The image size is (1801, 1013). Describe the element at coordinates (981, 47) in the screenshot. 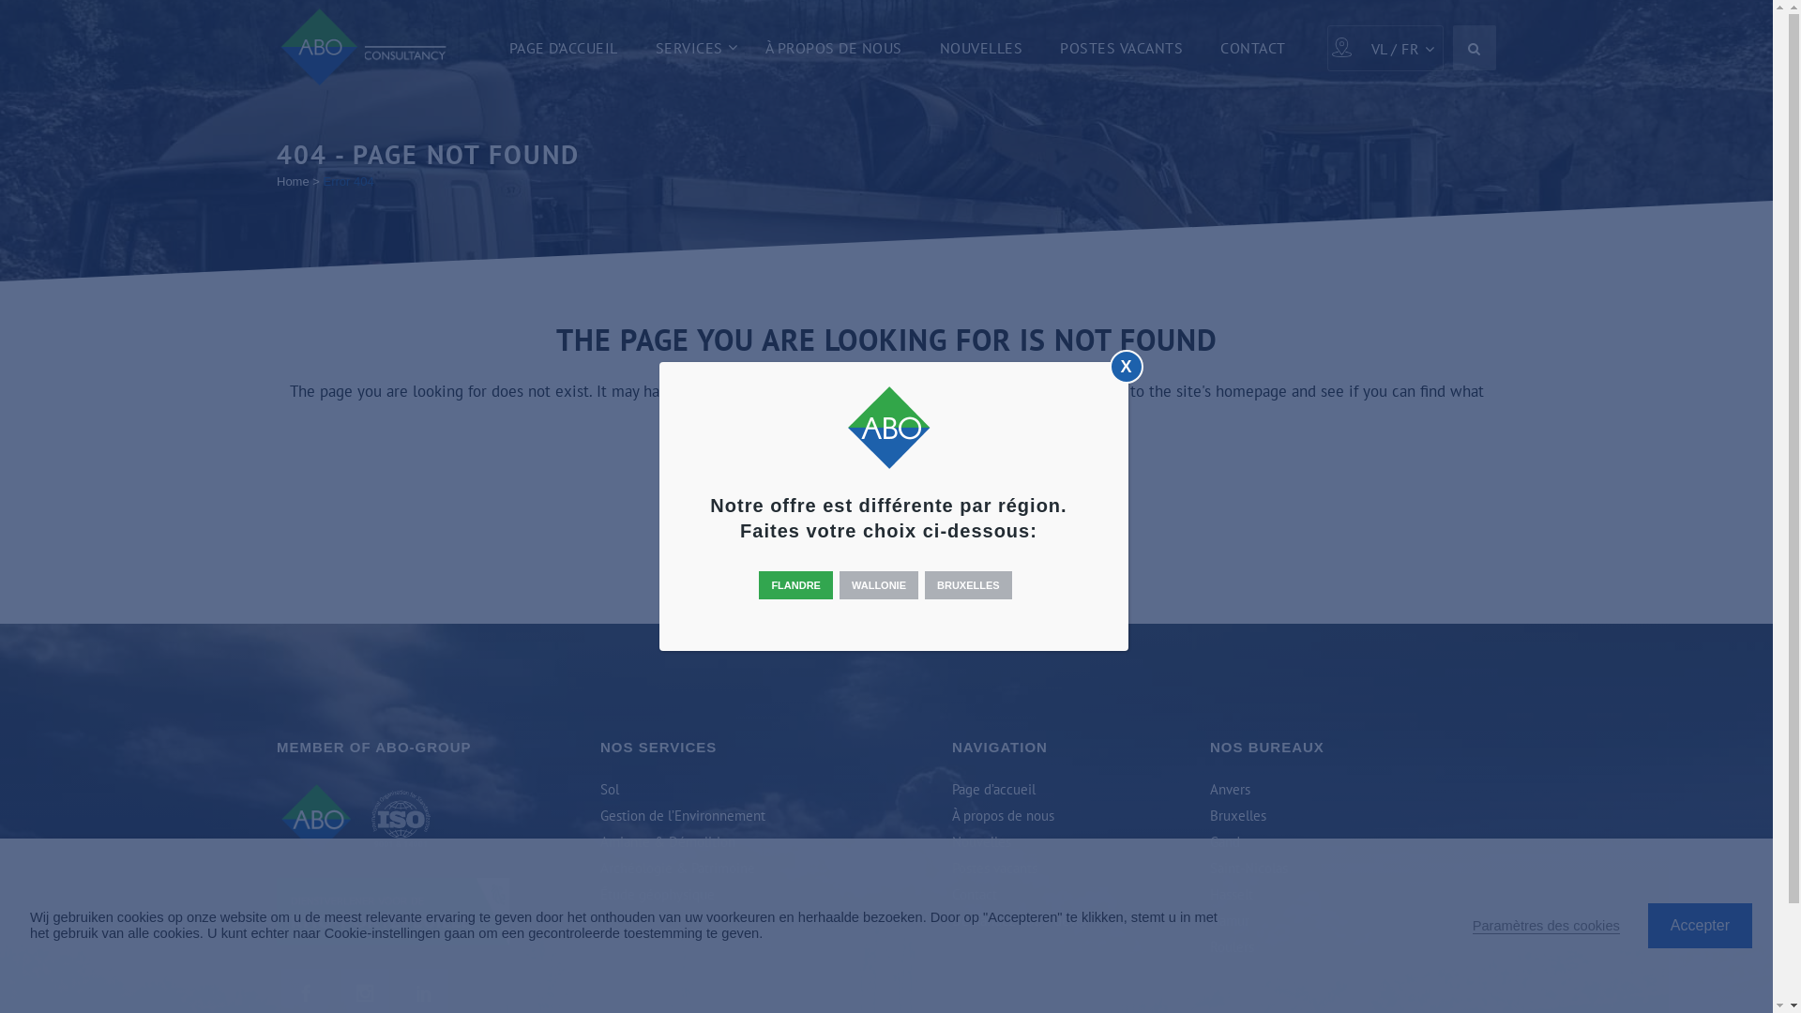

I see `NOUVELLES` at that location.